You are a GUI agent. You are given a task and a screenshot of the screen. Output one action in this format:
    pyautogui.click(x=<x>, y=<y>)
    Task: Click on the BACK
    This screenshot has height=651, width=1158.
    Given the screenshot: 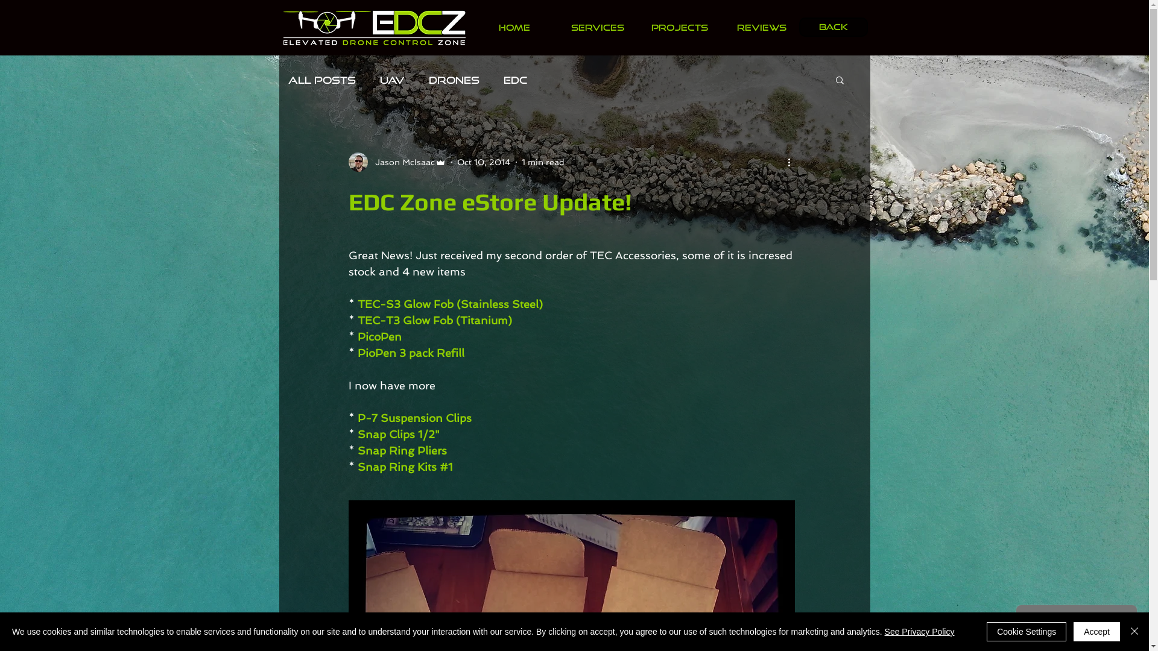 What is the action you would take?
    pyautogui.click(x=833, y=27)
    